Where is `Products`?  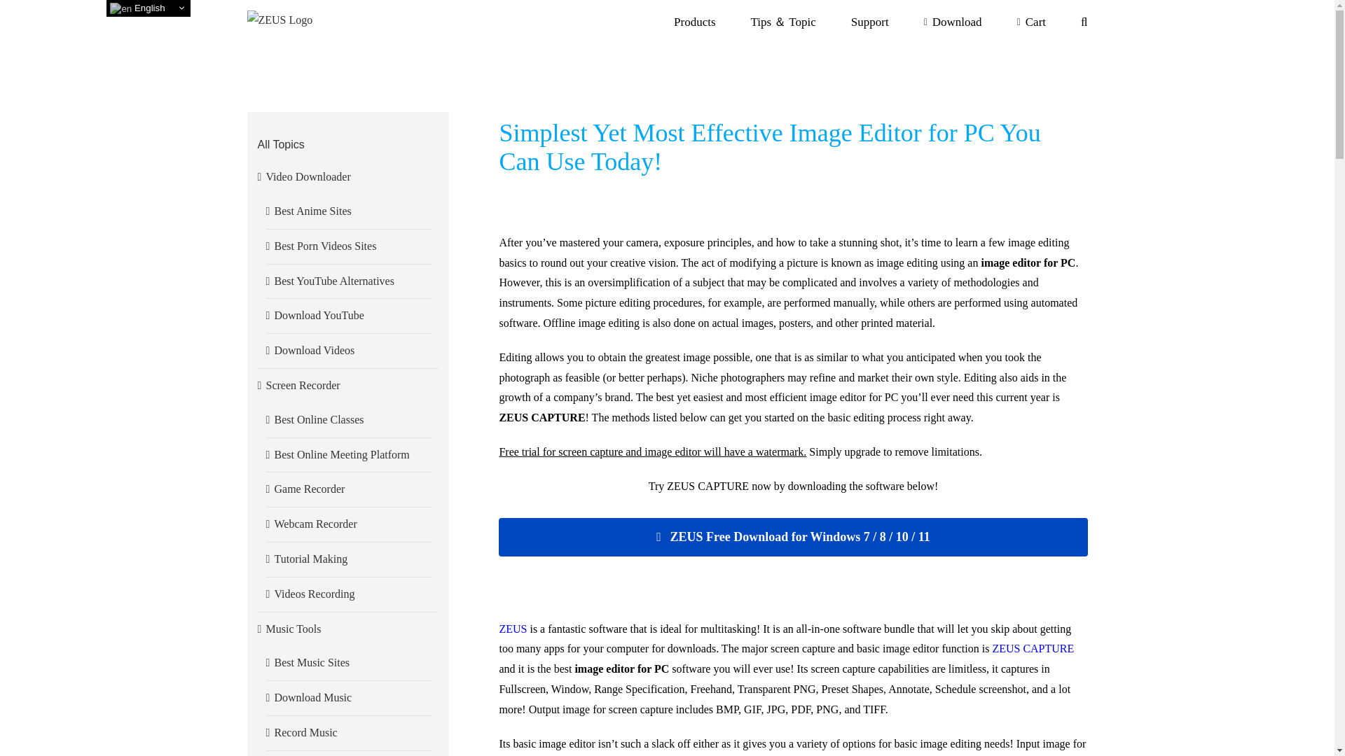
Products is located at coordinates (694, 21).